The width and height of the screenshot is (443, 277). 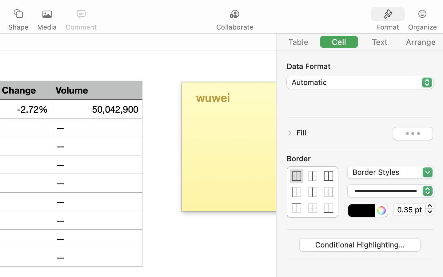 I want to click on <AXUIElement 0x155699720> {pid=1420}, so click(x=360, y=42).